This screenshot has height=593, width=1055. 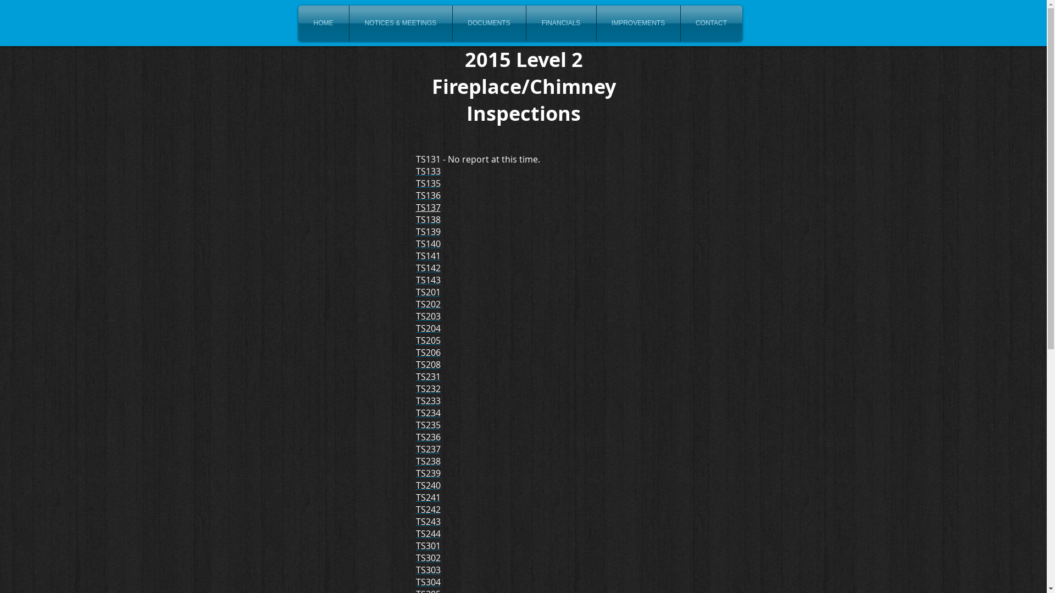 What do you see at coordinates (427, 389) in the screenshot?
I see `TS232` at bounding box center [427, 389].